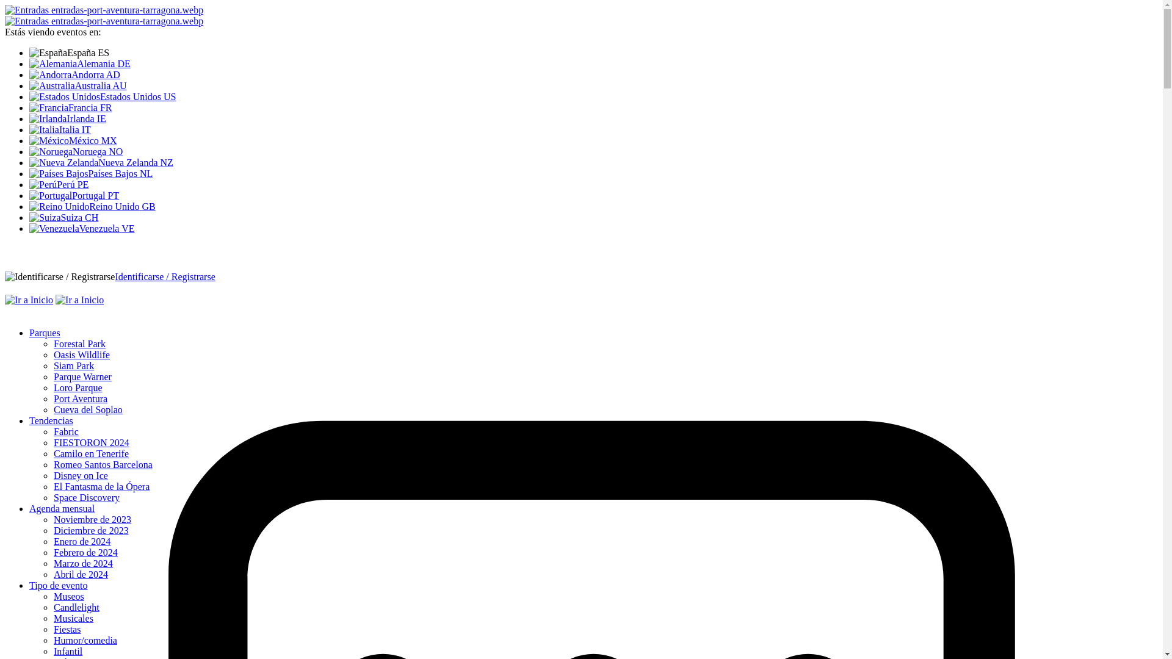 Image resolution: width=1172 pixels, height=659 pixels. Describe the element at coordinates (593, 64) in the screenshot. I see `Alemania DE` at that location.